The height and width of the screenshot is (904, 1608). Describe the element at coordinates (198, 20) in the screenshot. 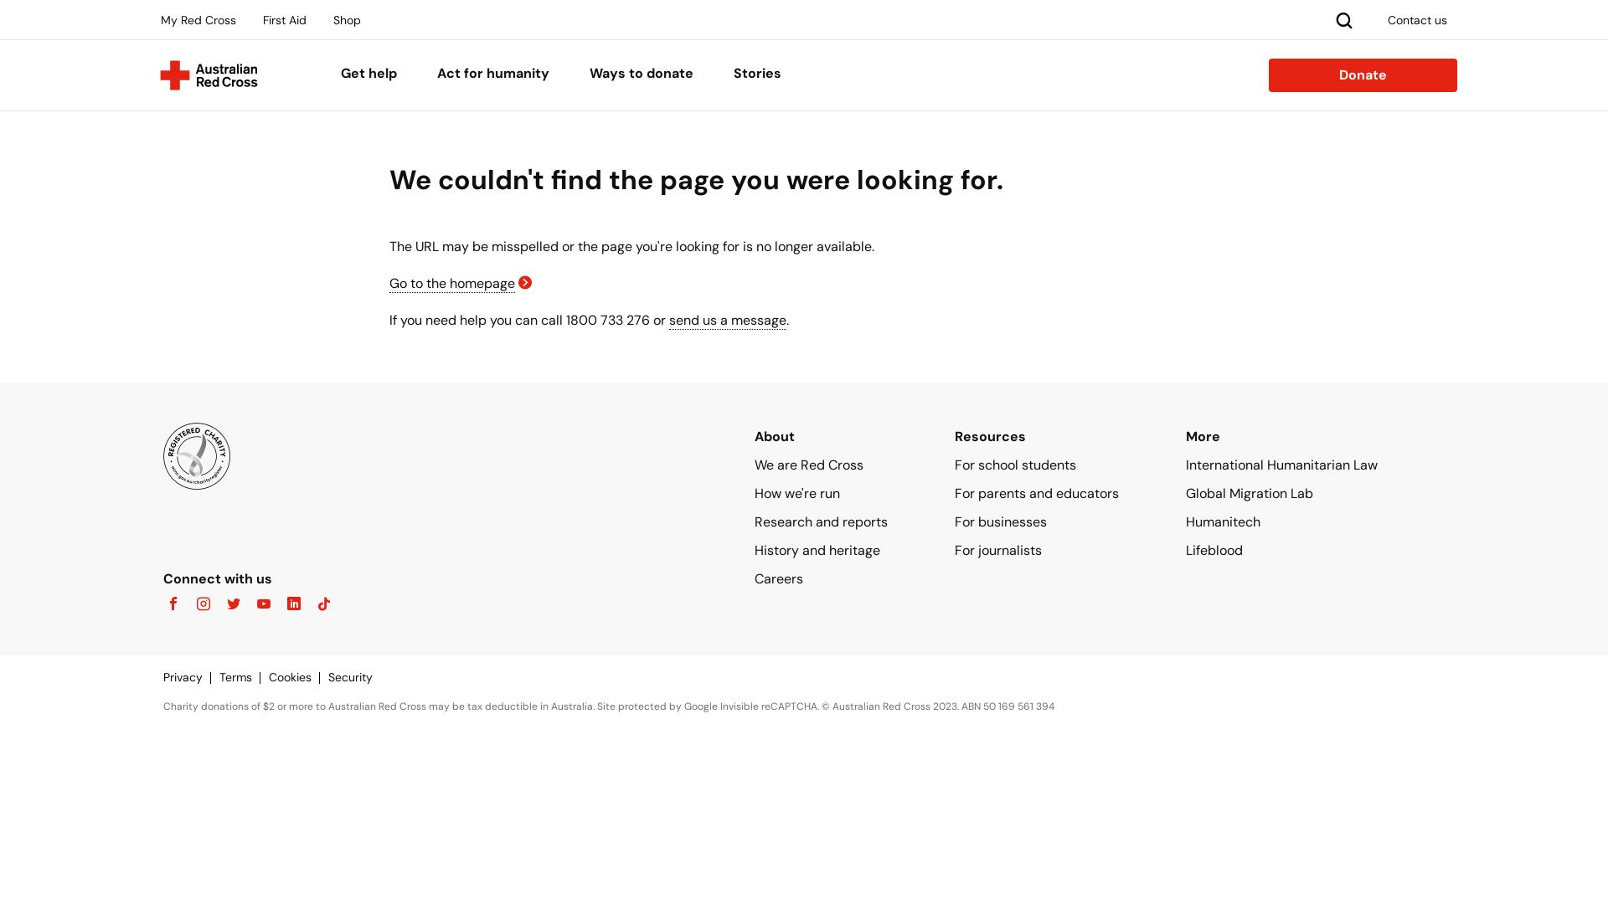

I see `My Red Cross` at that location.